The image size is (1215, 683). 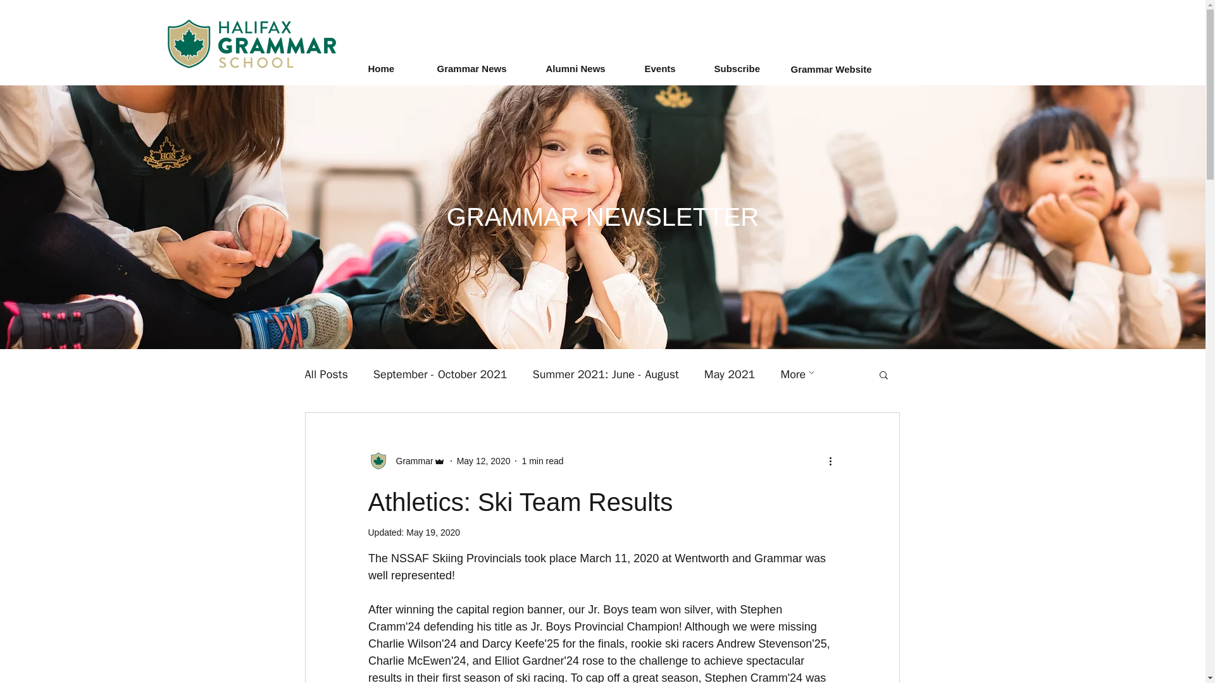 I want to click on Events, so click(x=672, y=68).